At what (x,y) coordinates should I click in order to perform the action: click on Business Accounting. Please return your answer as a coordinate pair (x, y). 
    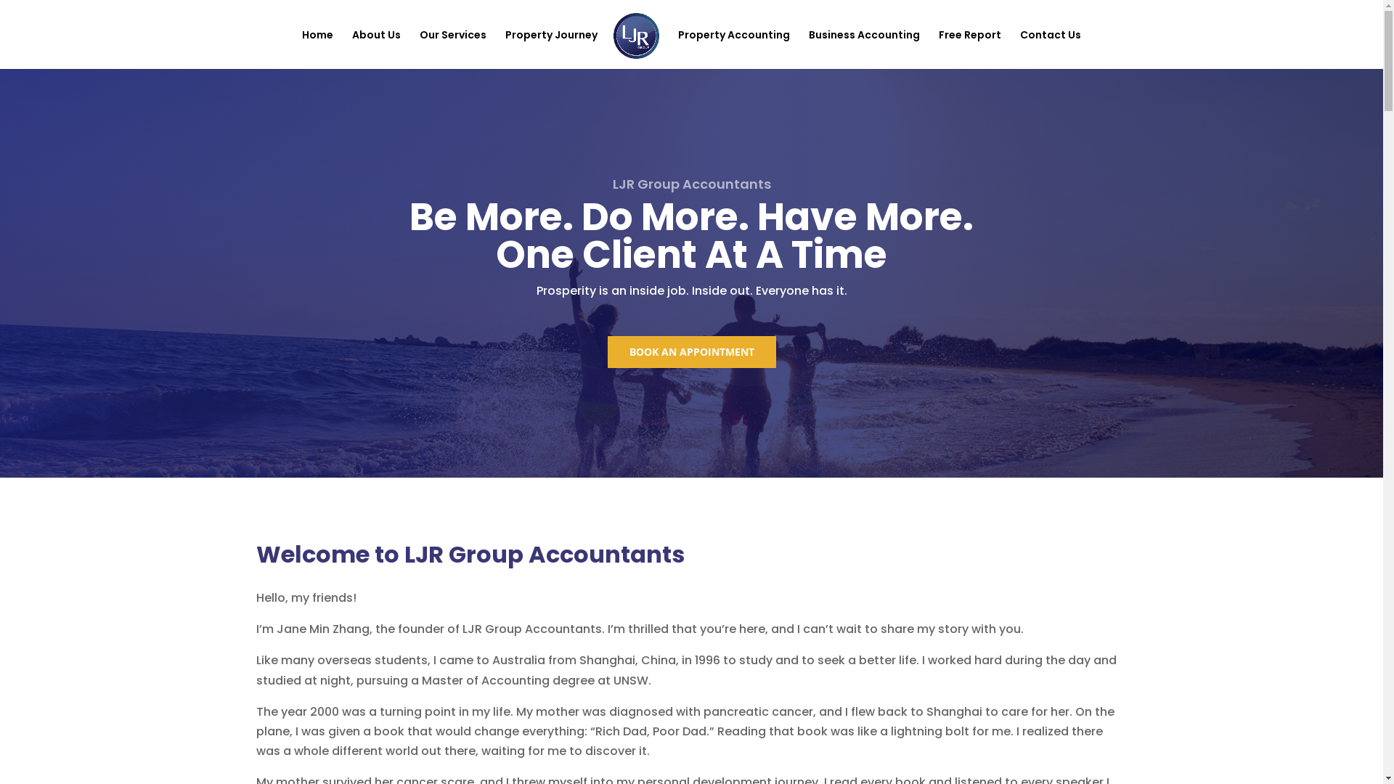
    Looking at the image, I should click on (864, 49).